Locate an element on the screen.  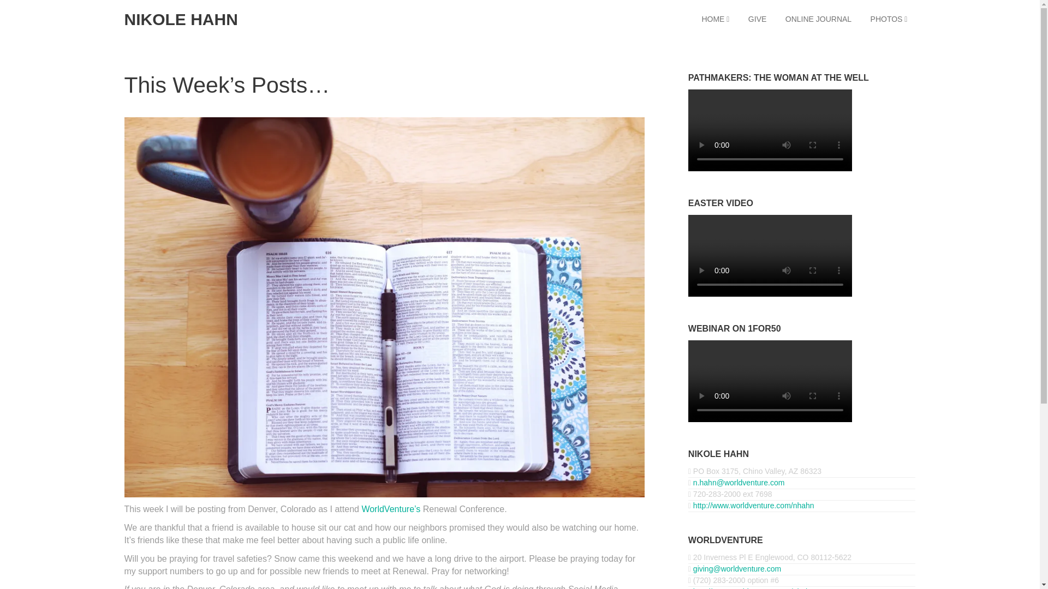
ONLINE JOURNAL is located at coordinates (818, 20).